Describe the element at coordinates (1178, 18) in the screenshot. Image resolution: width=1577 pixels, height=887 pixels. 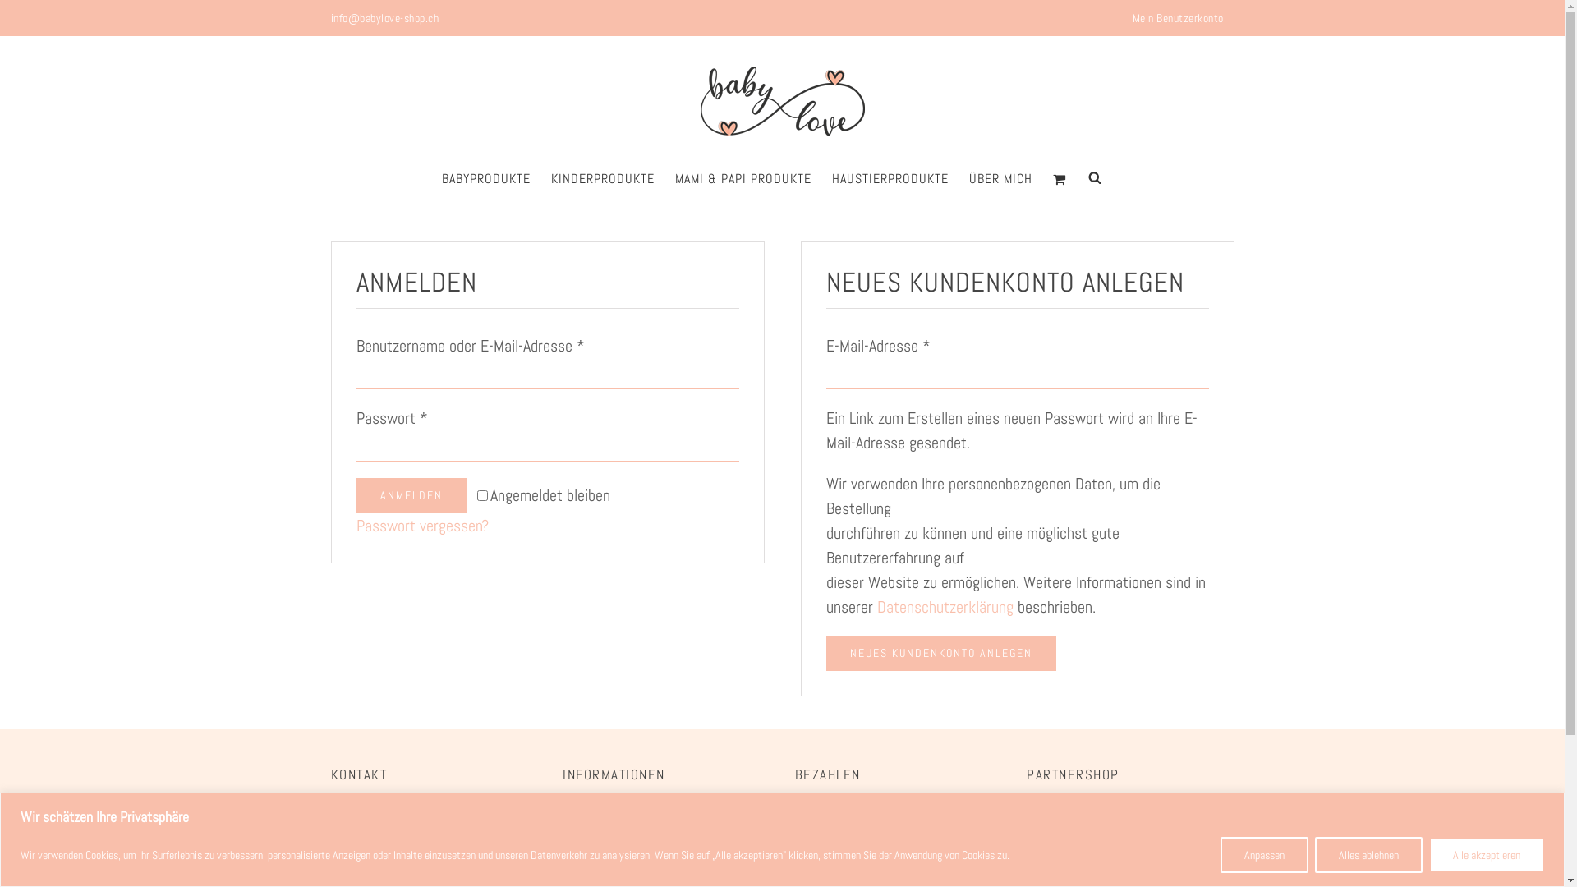
I see `Mein Benutzerkonto` at that location.